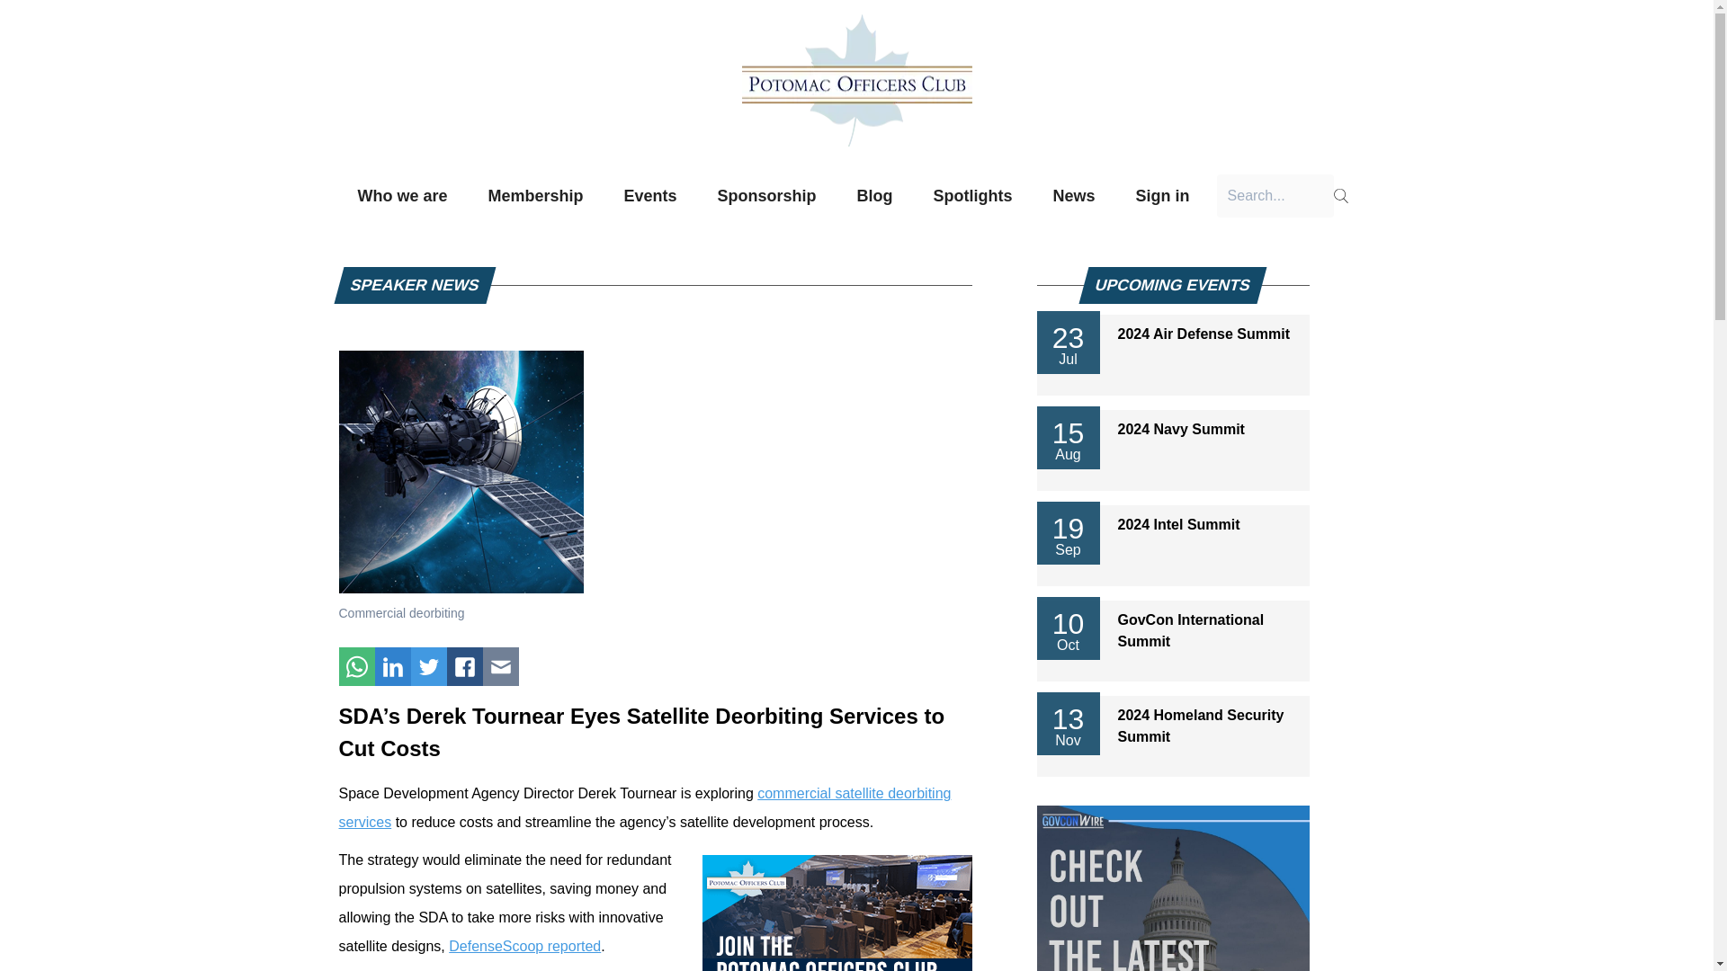 The image size is (1727, 971). I want to click on DefenseScoop reported, so click(525, 946).